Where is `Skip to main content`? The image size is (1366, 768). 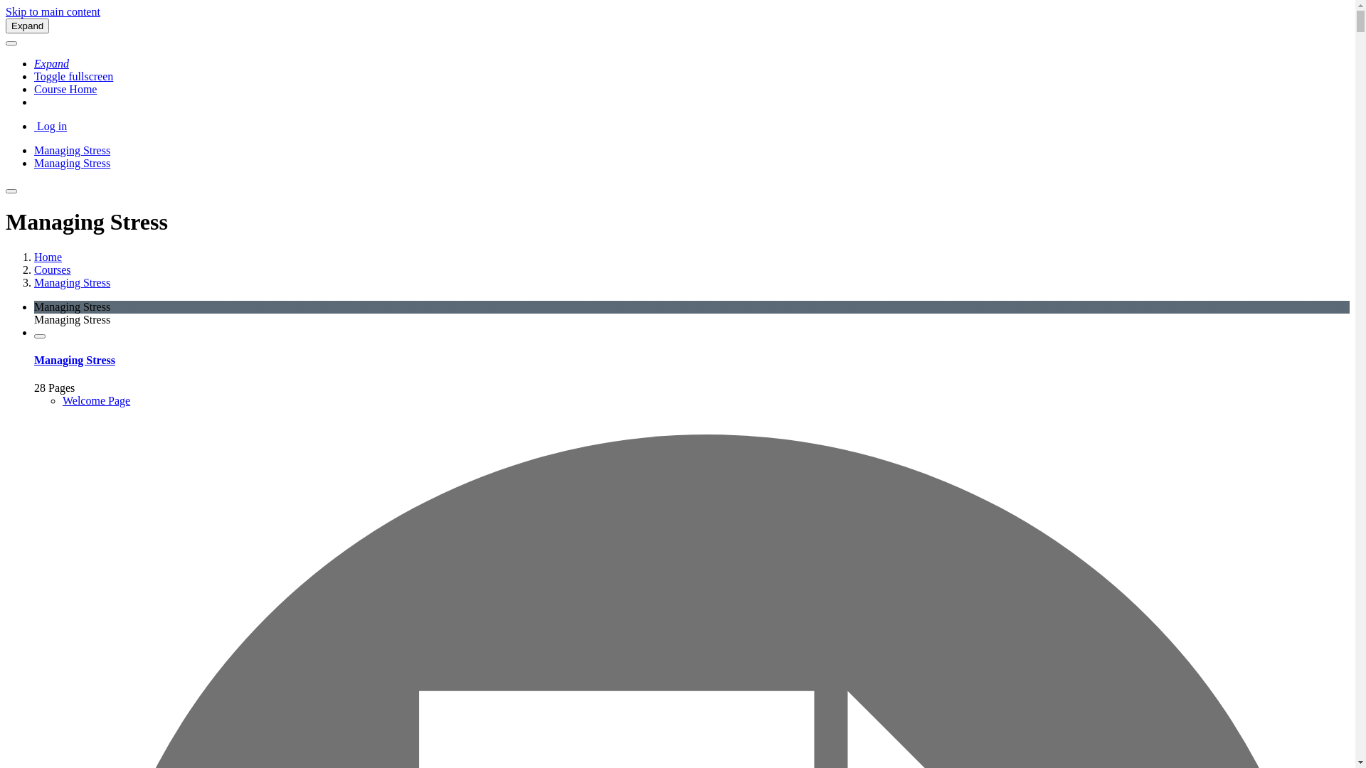 Skip to main content is located at coordinates (53, 11).